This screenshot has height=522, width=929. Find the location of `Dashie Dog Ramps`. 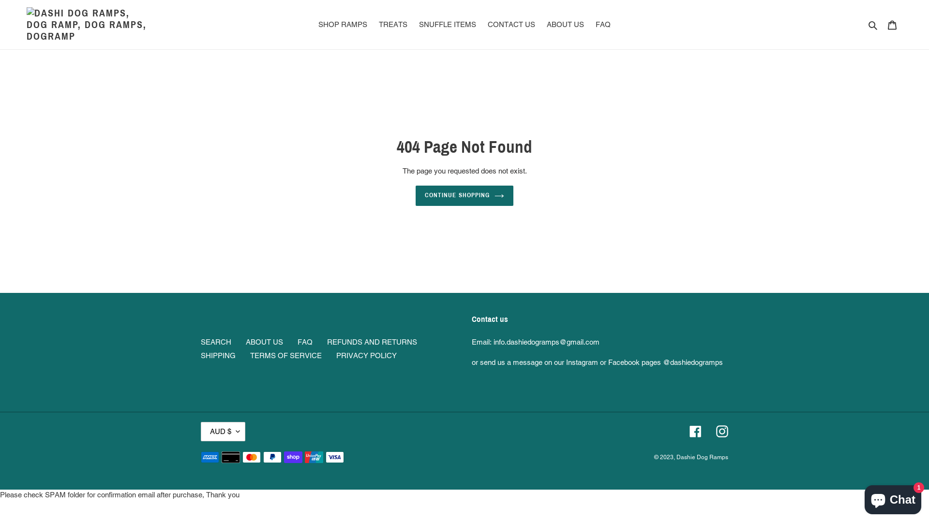

Dashie Dog Ramps is located at coordinates (703, 457).